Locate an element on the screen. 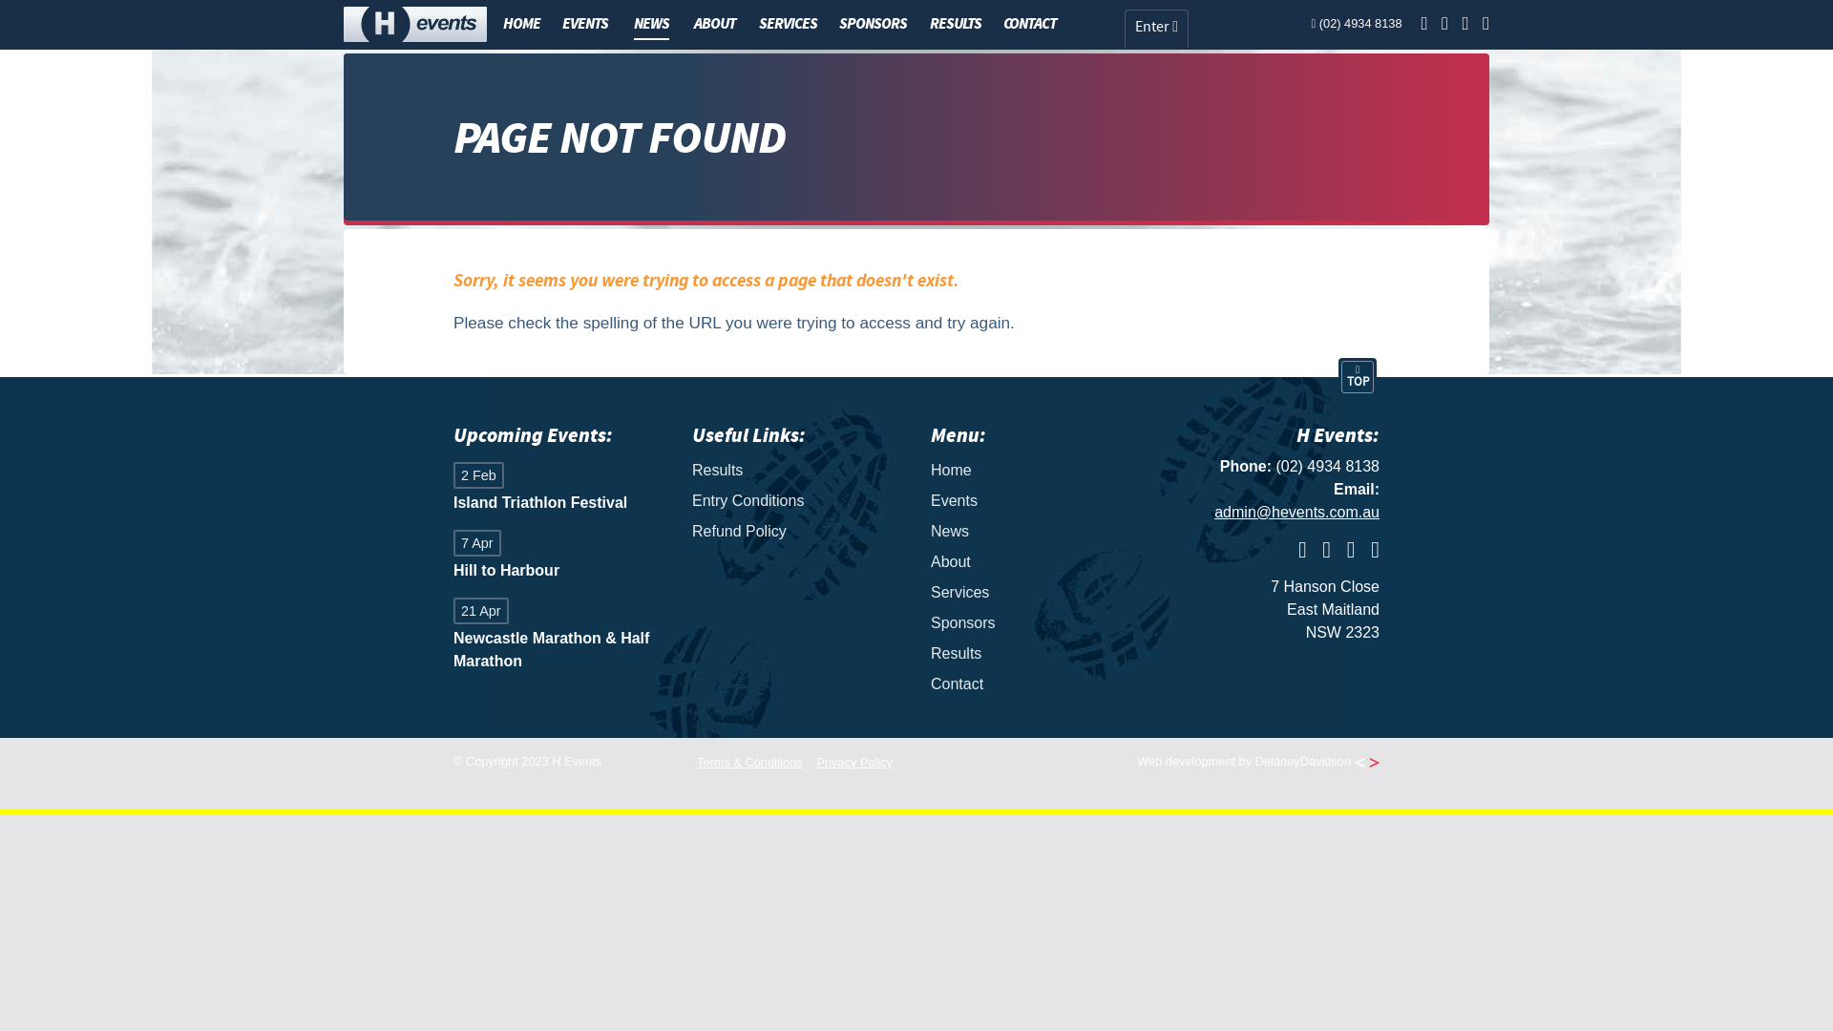  Entry Conditions is located at coordinates (797, 500).